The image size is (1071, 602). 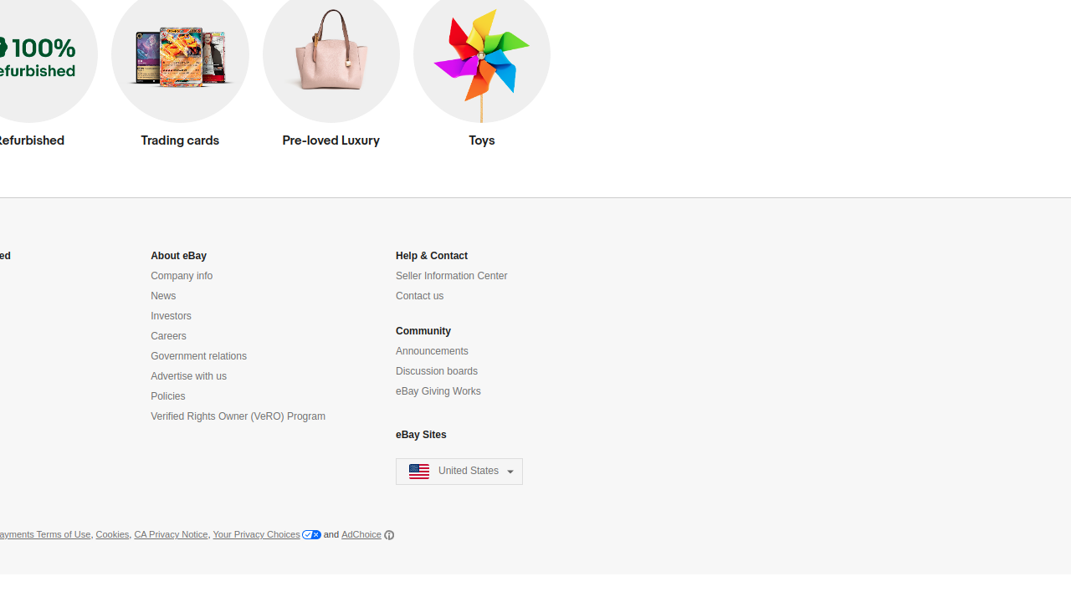 I want to click on Cookies, so click(x=112, y=535).